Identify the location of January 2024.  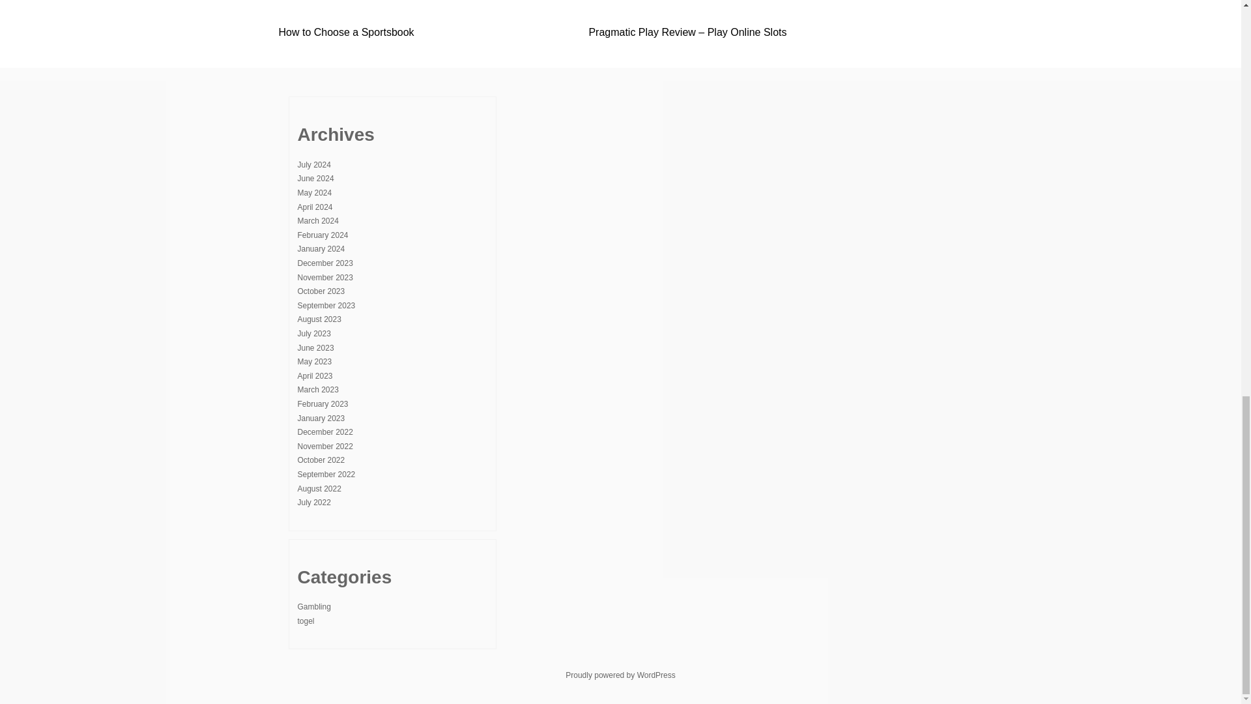
(321, 248).